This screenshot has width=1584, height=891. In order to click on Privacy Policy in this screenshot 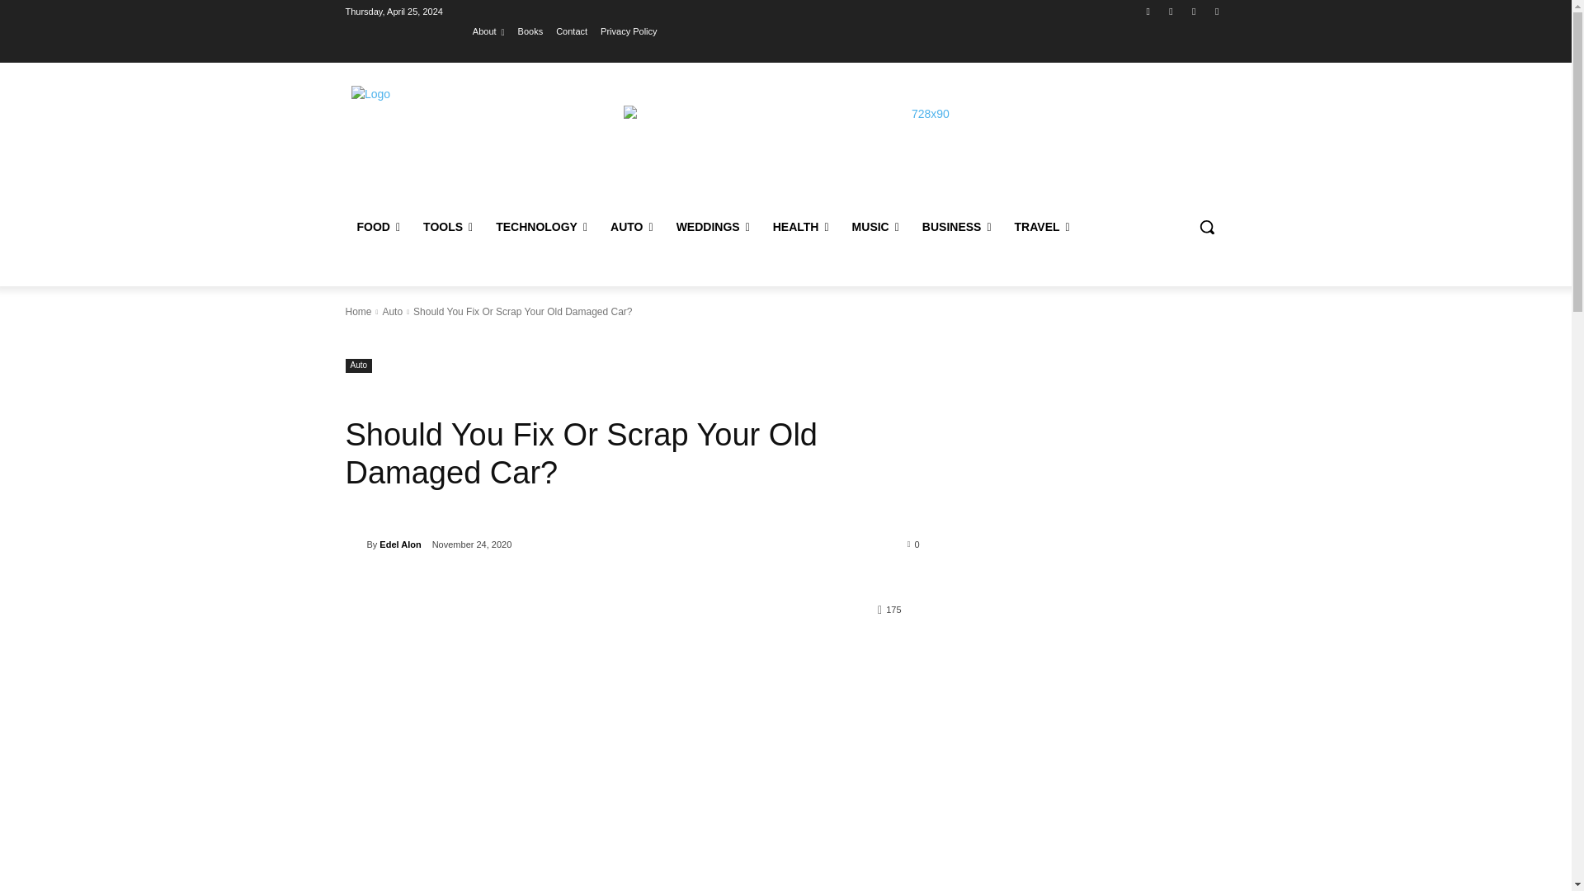, I will do `click(629, 31)`.